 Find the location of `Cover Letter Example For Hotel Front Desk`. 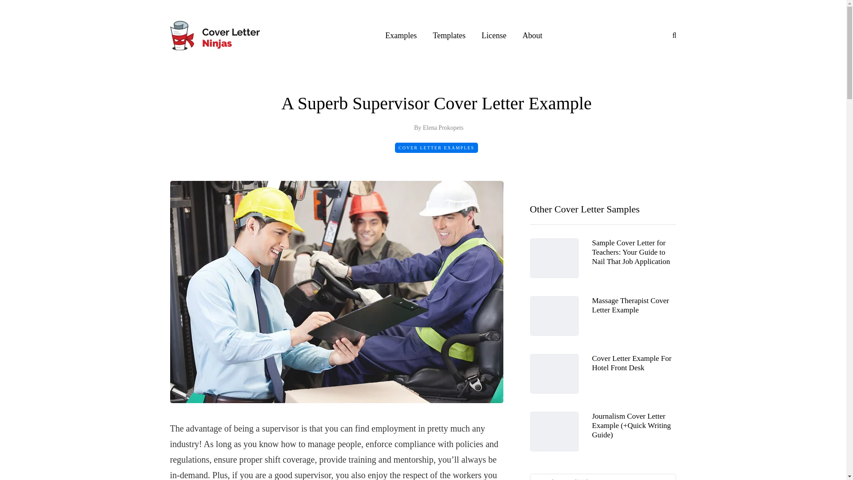

Cover Letter Example For Hotel Front Desk is located at coordinates (632, 362).